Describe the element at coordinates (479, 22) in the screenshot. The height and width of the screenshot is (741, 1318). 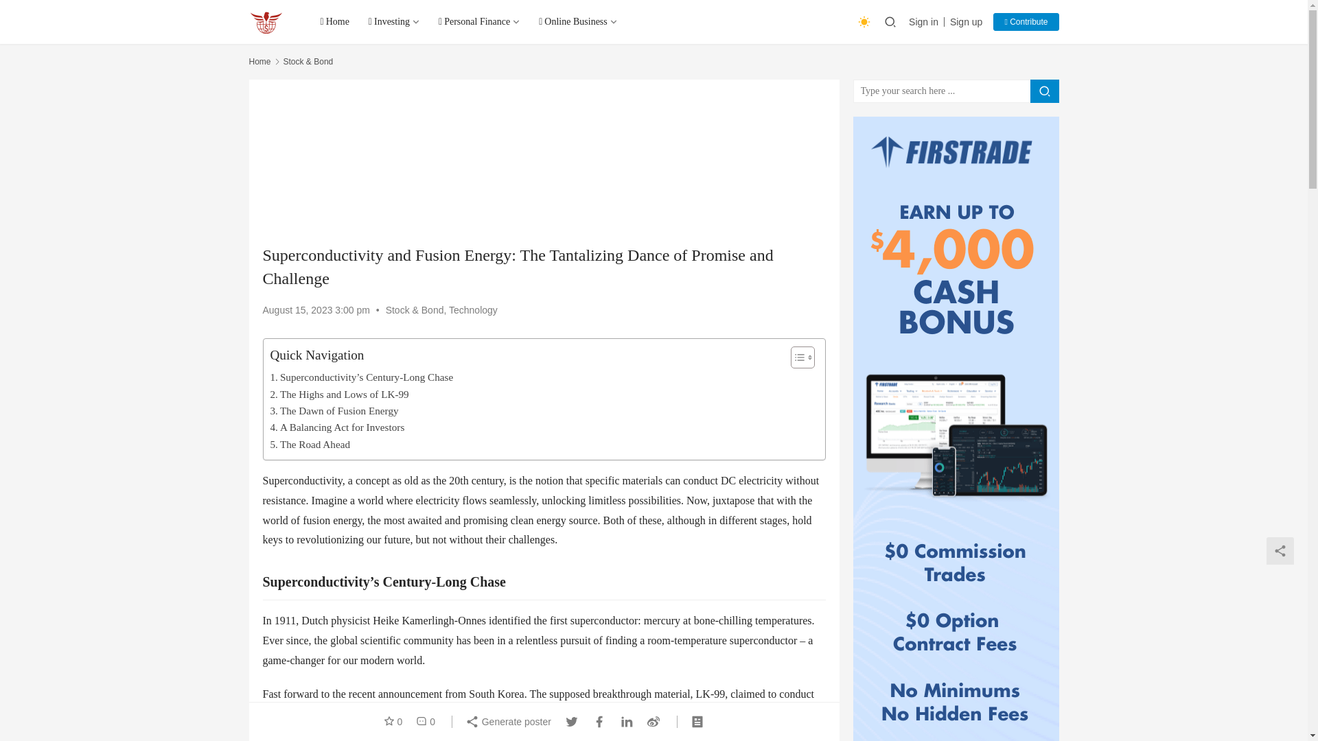
I see `Personal Finance` at that location.